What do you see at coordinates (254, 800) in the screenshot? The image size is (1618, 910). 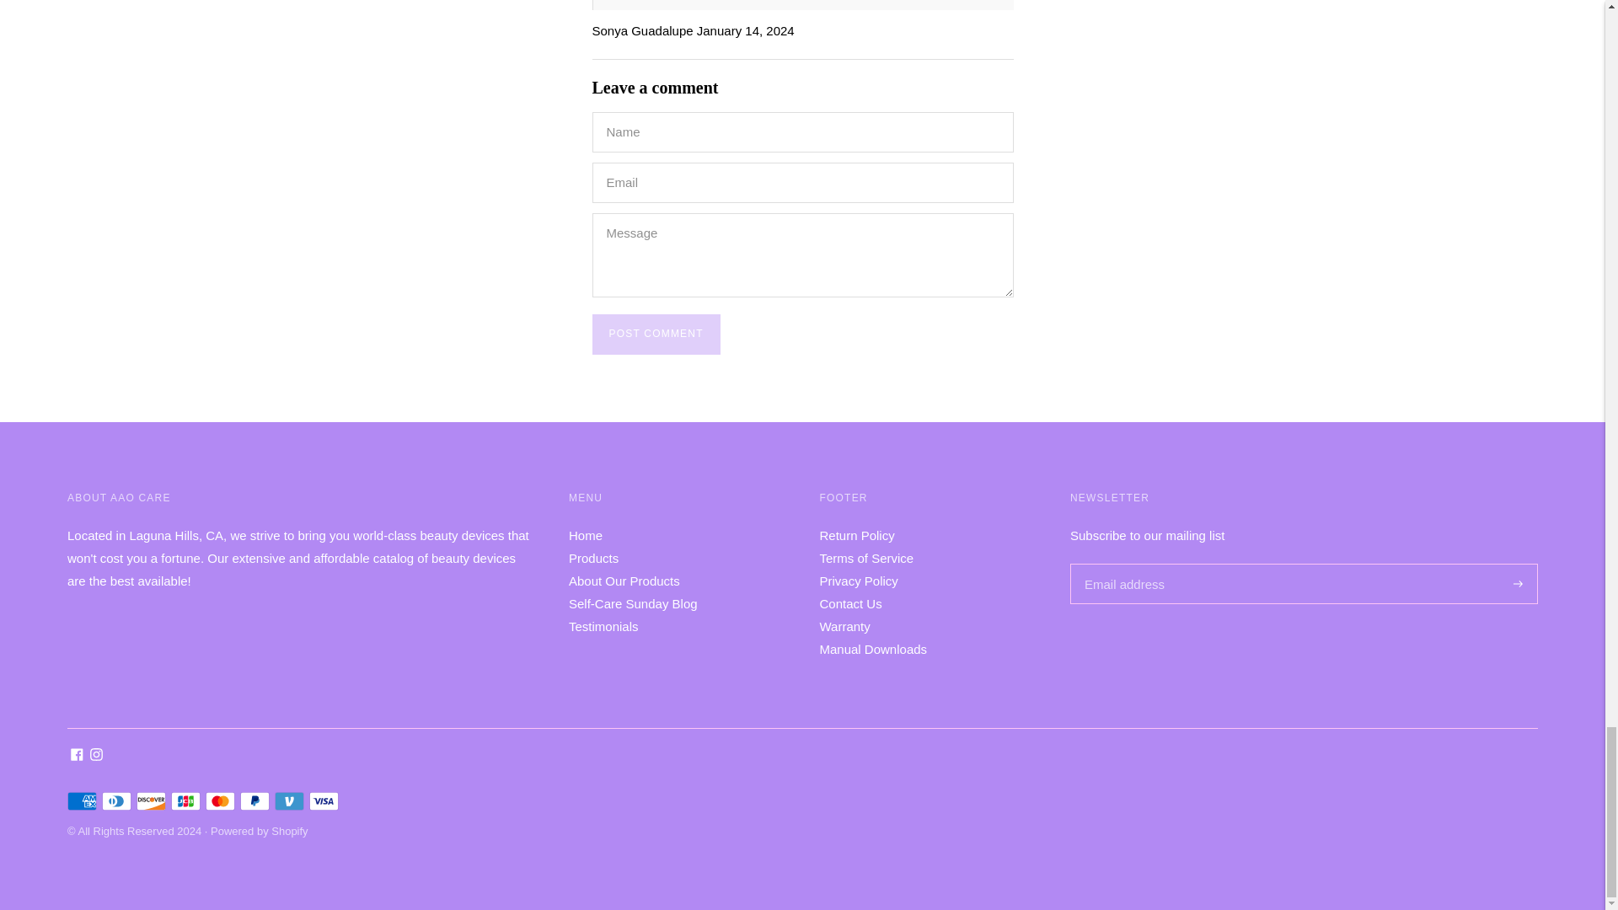 I see `PayPal` at bounding box center [254, 800].